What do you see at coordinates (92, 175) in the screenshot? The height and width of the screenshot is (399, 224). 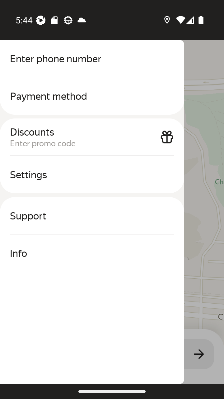 I see `Settings` at bounding box center [92, 175].